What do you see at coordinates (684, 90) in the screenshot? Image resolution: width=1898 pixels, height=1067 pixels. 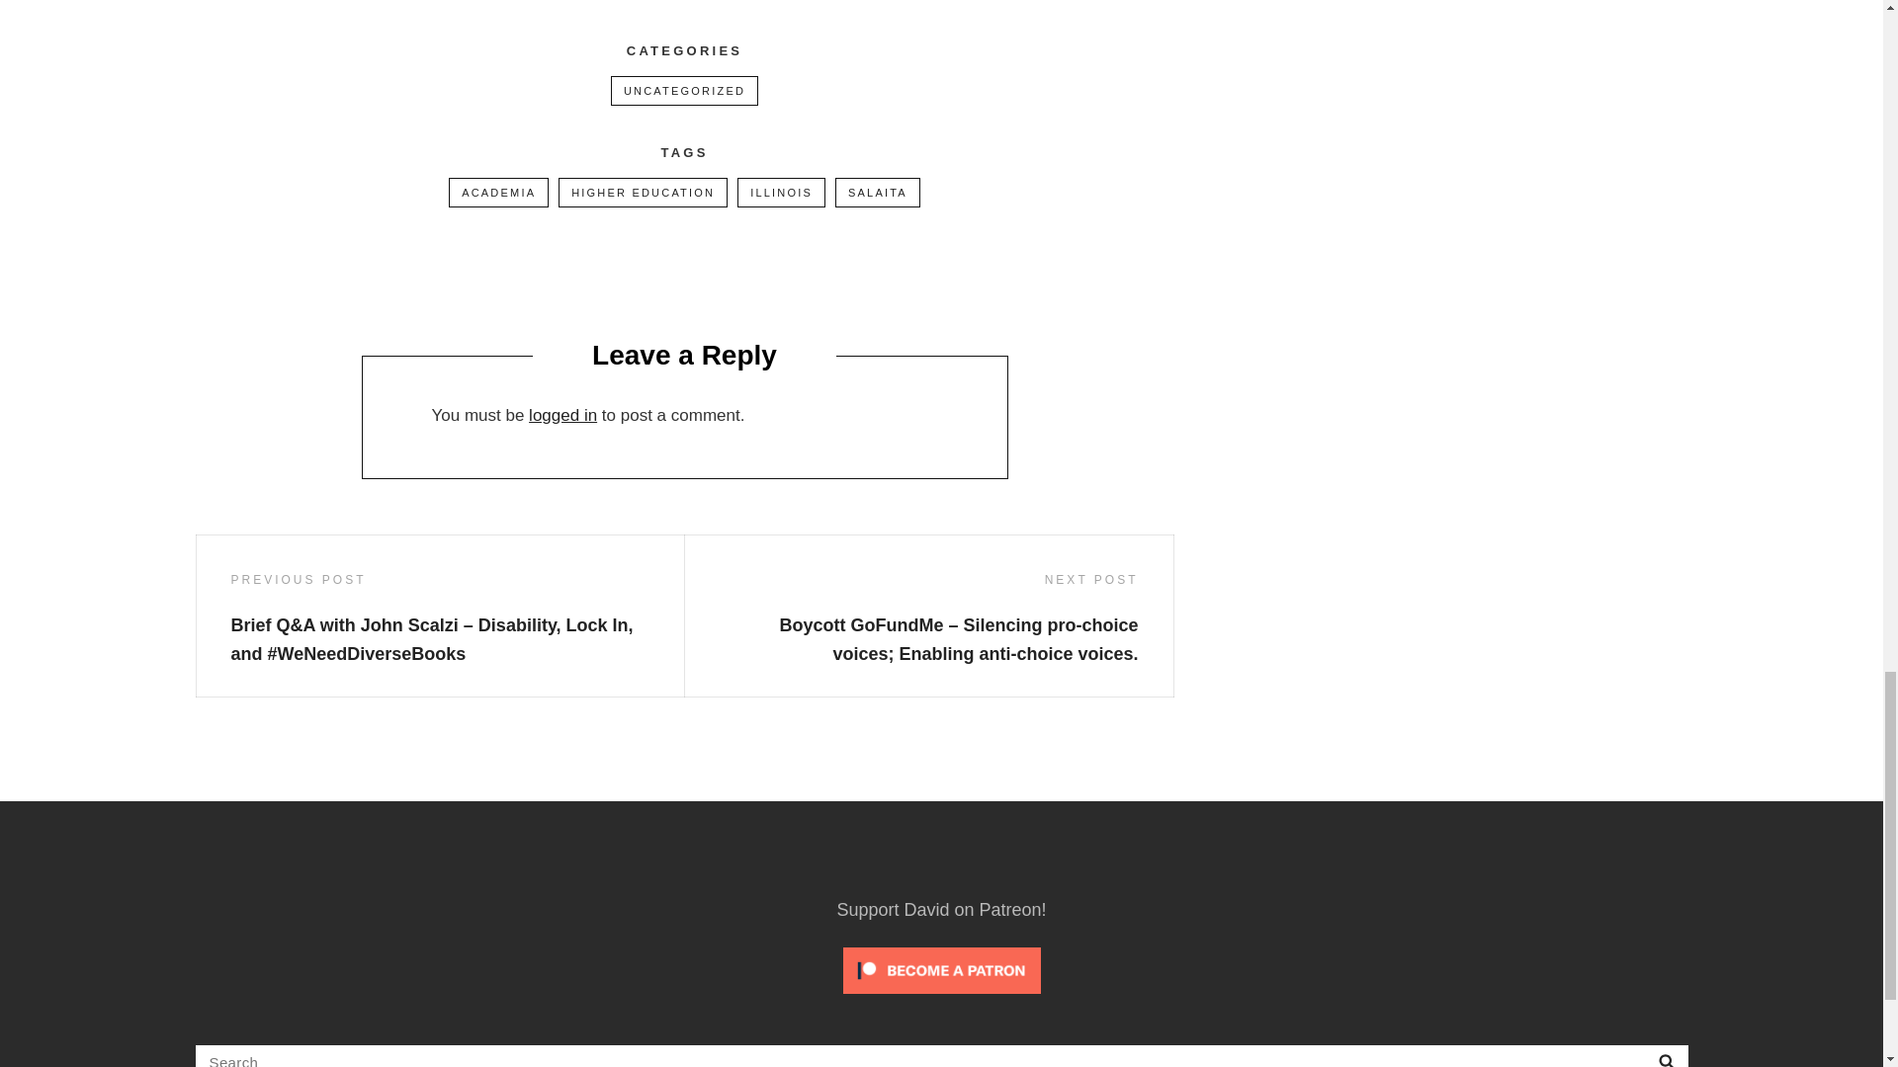 I see `UNCATEGORIZED` at bounding box center [684, 90].